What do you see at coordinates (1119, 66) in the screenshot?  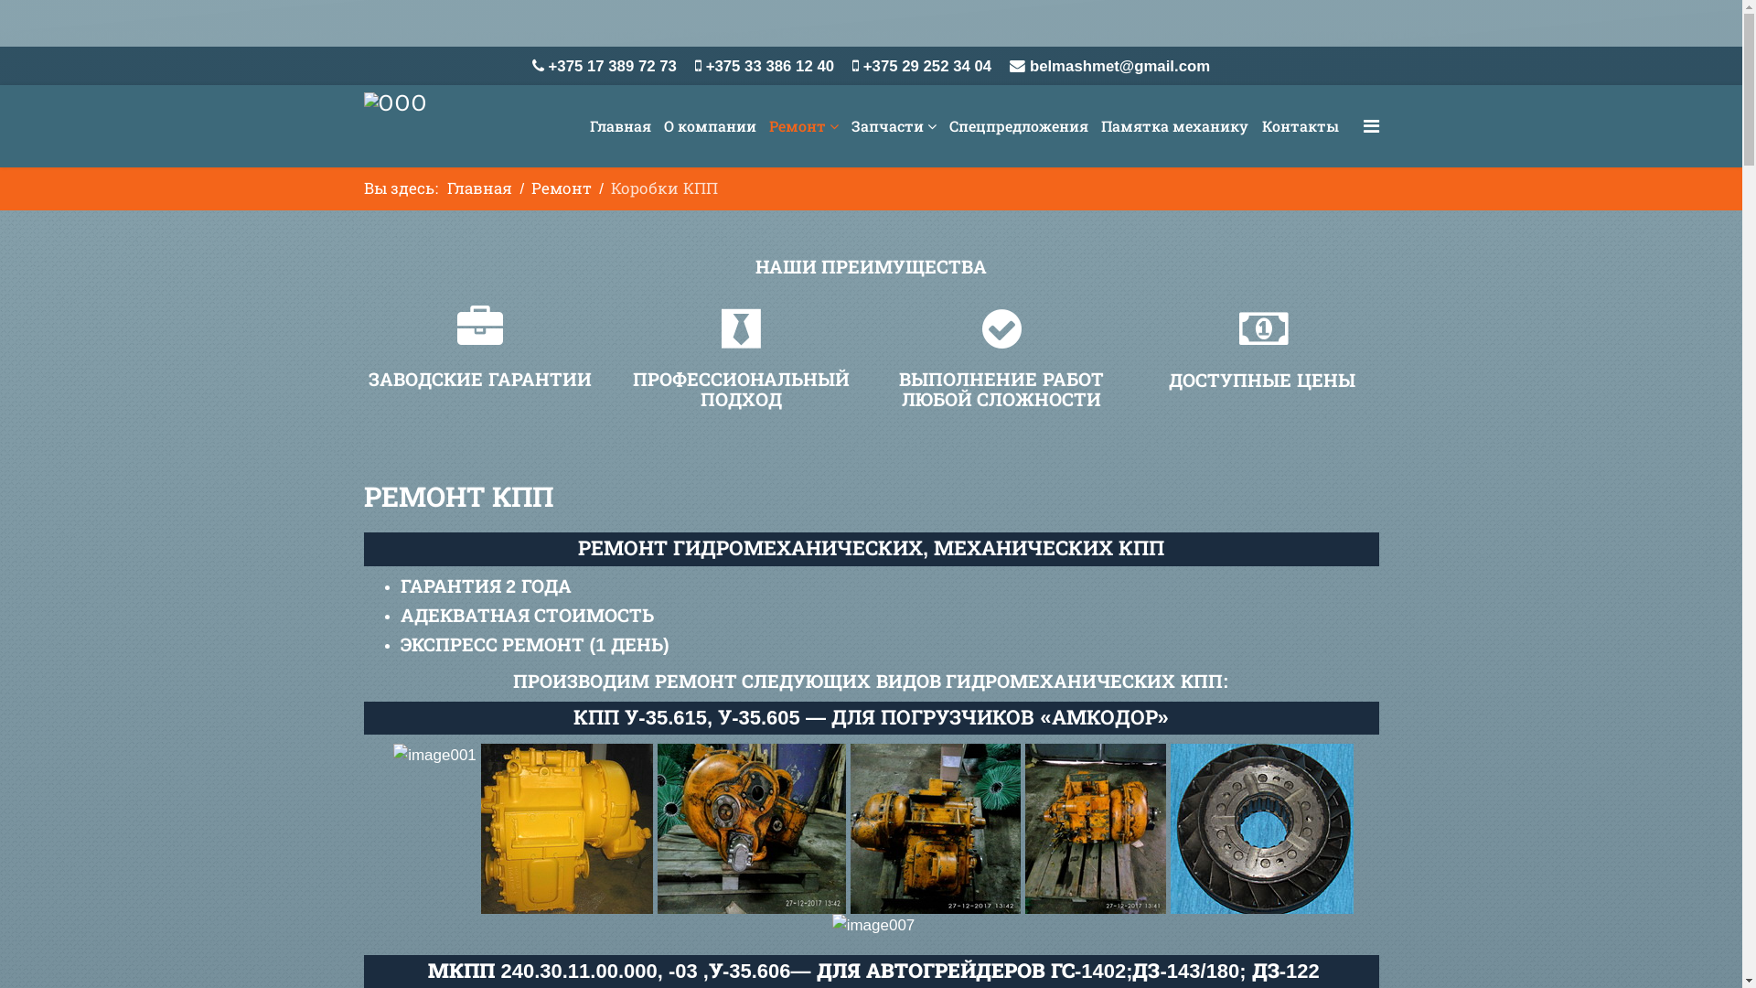 I see `belmashmet@gmail.com` at bounding box center [1119, 66].